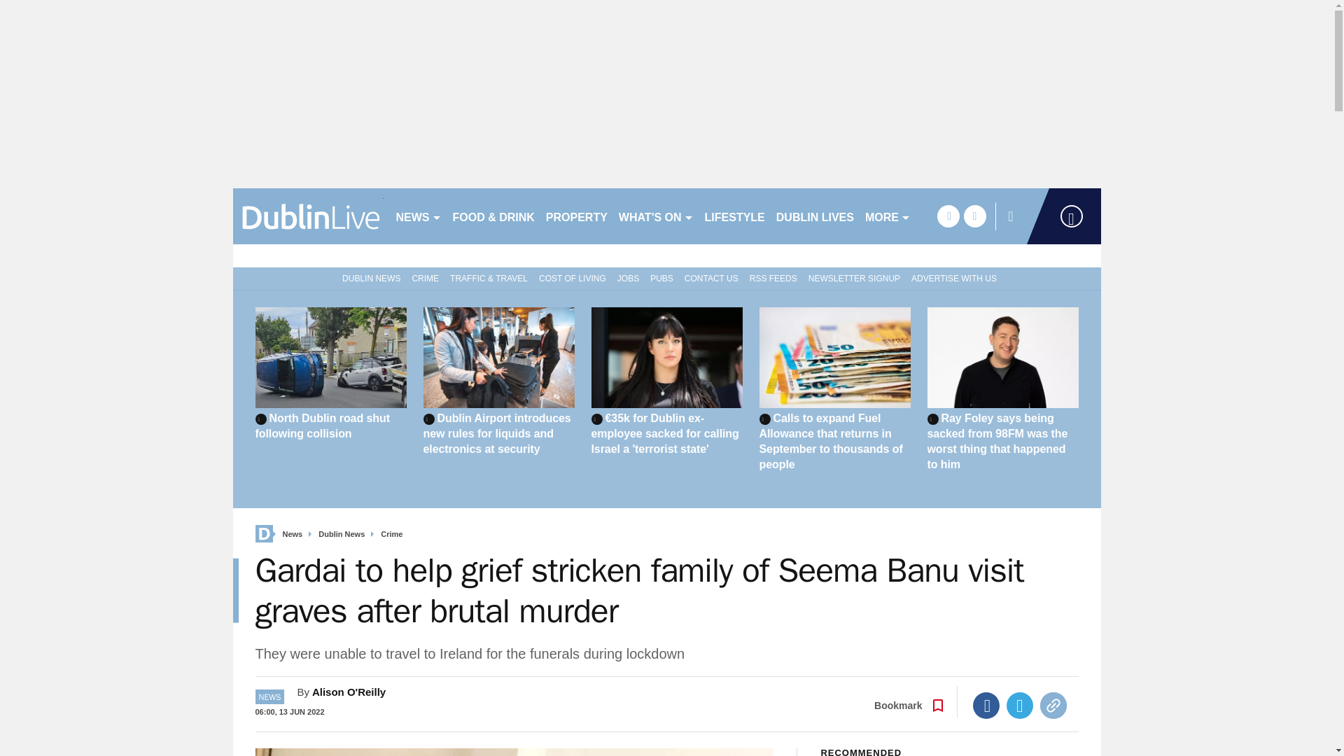 Image resolution: width=1344 pixels, height=756 pixels. What do you see at coordinates (734, 216) in the screenshot?
I see `LIFESTYLE` at bounding box center [734, 216].